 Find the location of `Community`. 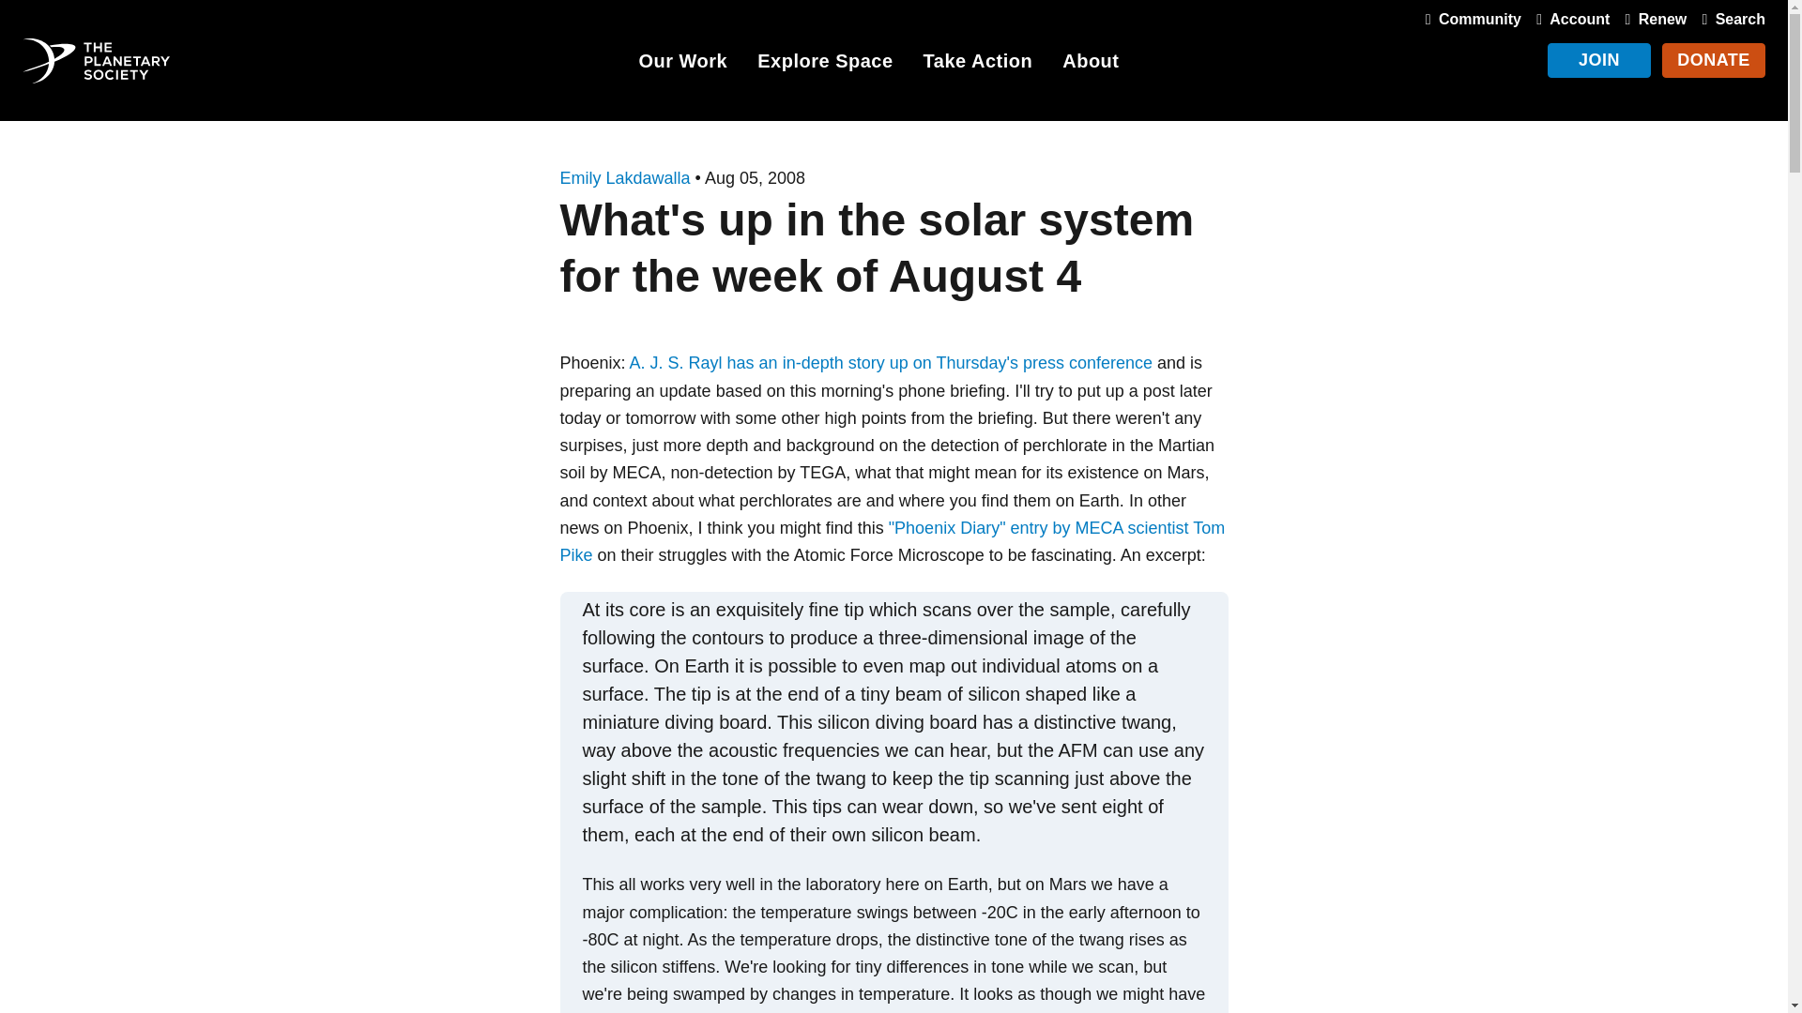

Community is located at coordinates (1470, 19).